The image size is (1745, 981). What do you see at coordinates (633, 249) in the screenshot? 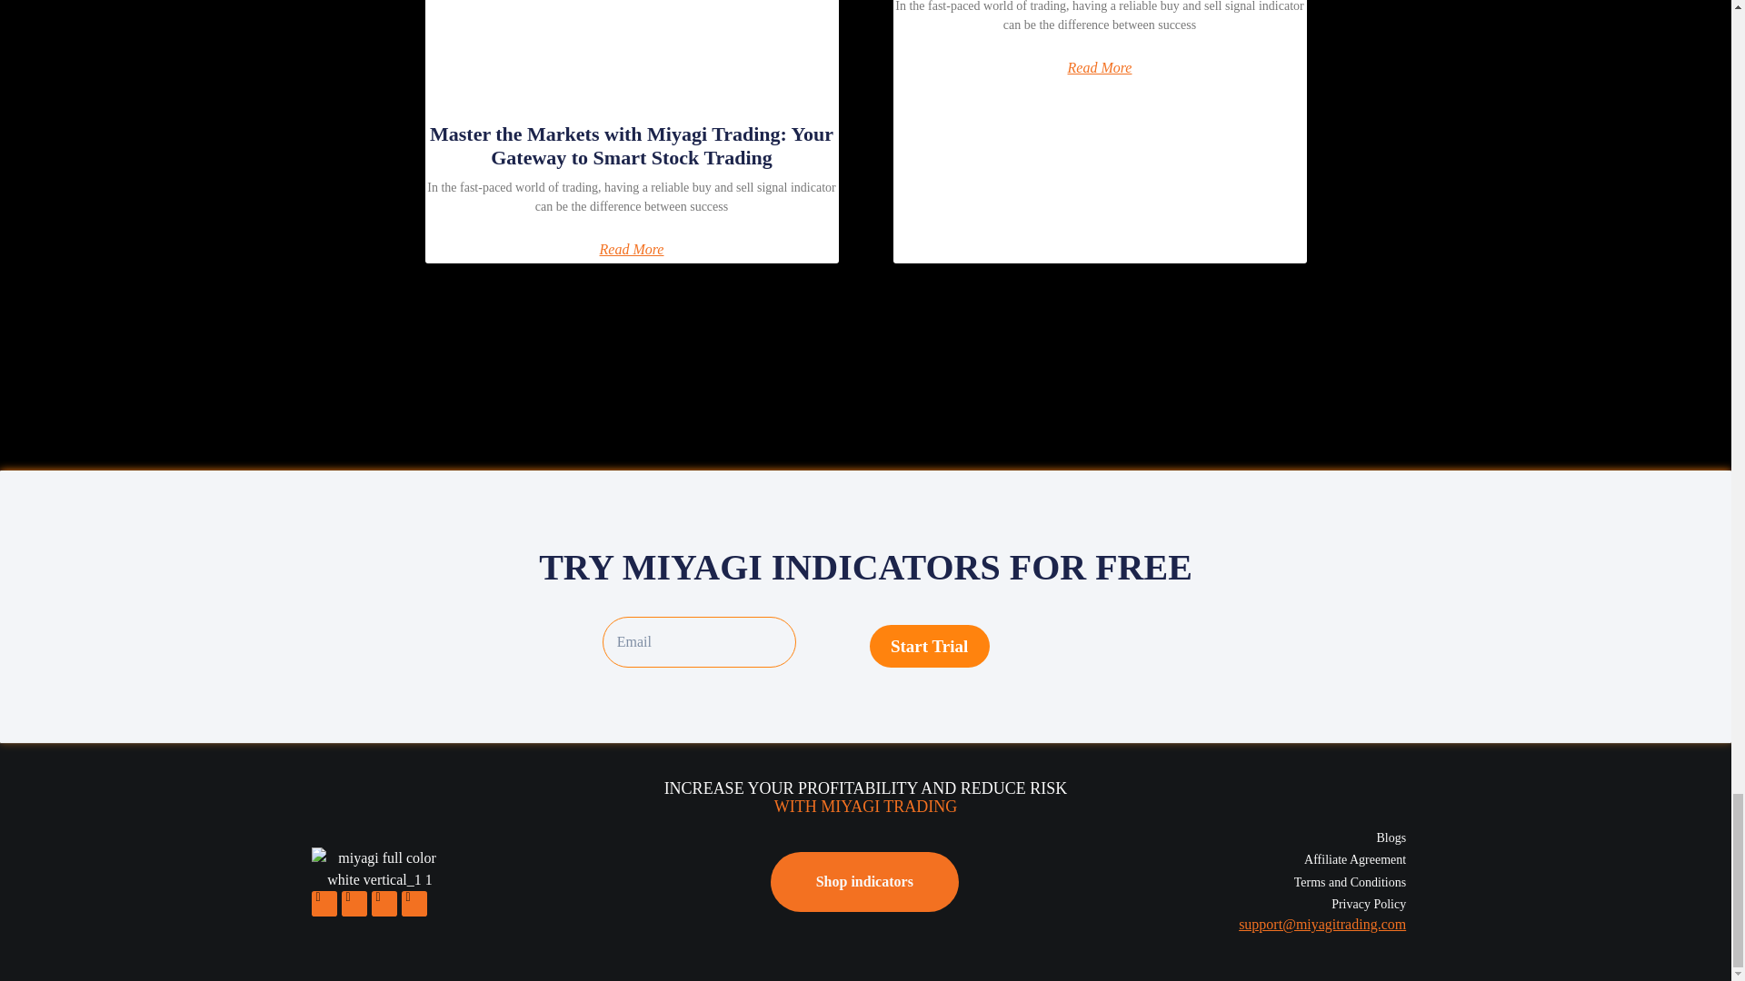
I see `Read More` at bounding box center [633, 249].